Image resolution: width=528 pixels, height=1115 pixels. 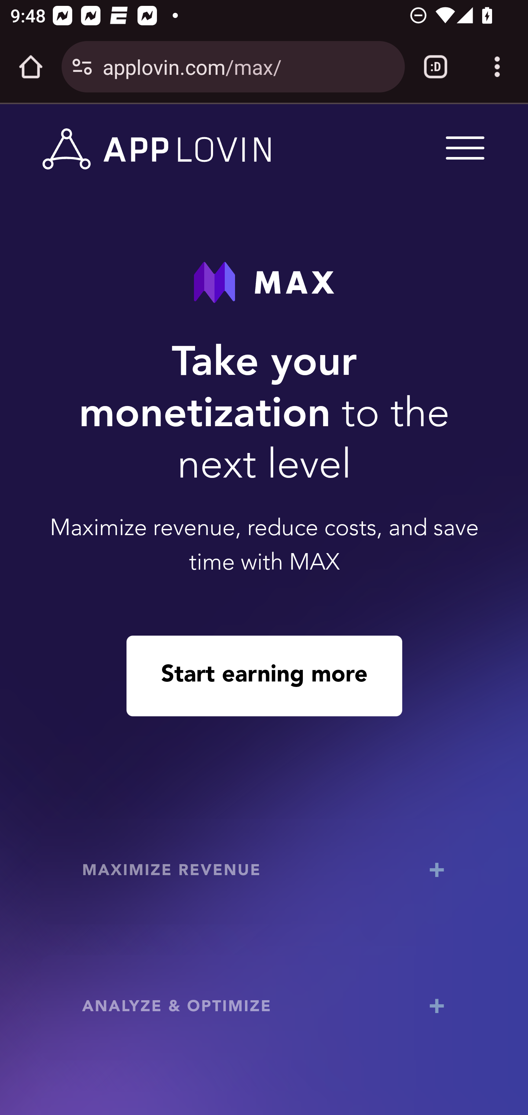 What do you see at coordinates (497, 67) in the screenshot?
I see `Customize and control Google Chrome` at bounding box center [497, 67].